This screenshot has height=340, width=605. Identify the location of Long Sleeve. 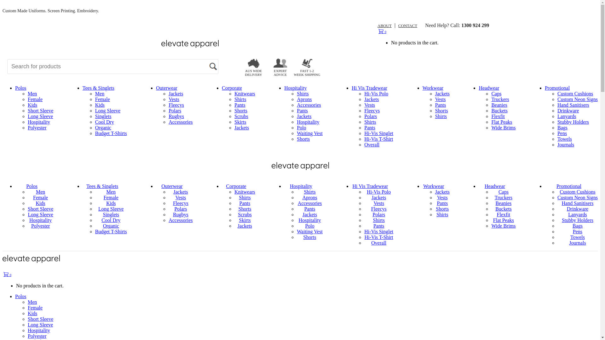
(40, 325).